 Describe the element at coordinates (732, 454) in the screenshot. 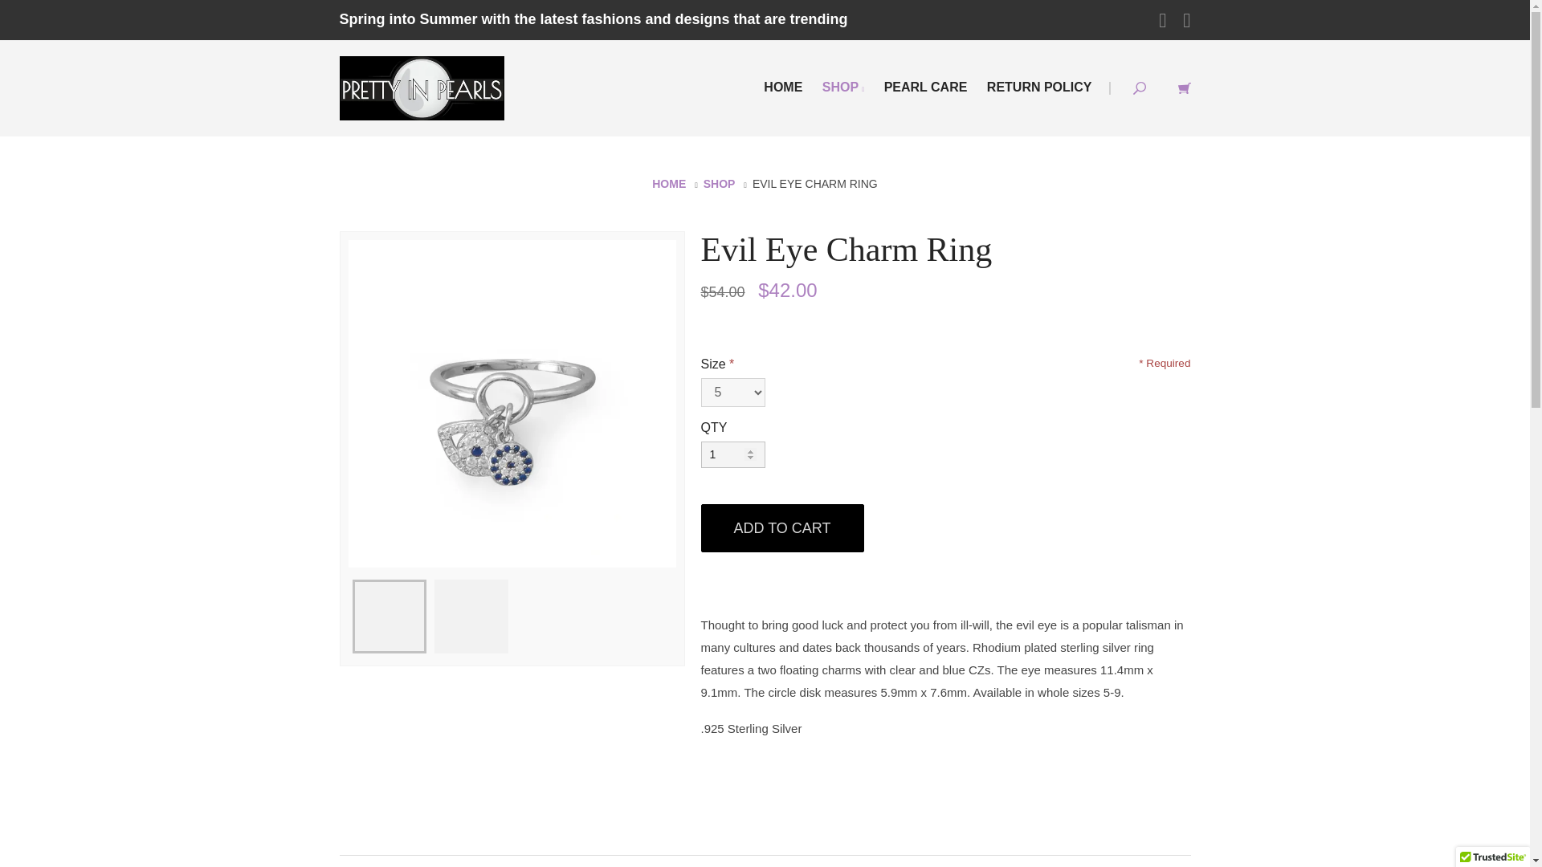

I see `1` at that location.